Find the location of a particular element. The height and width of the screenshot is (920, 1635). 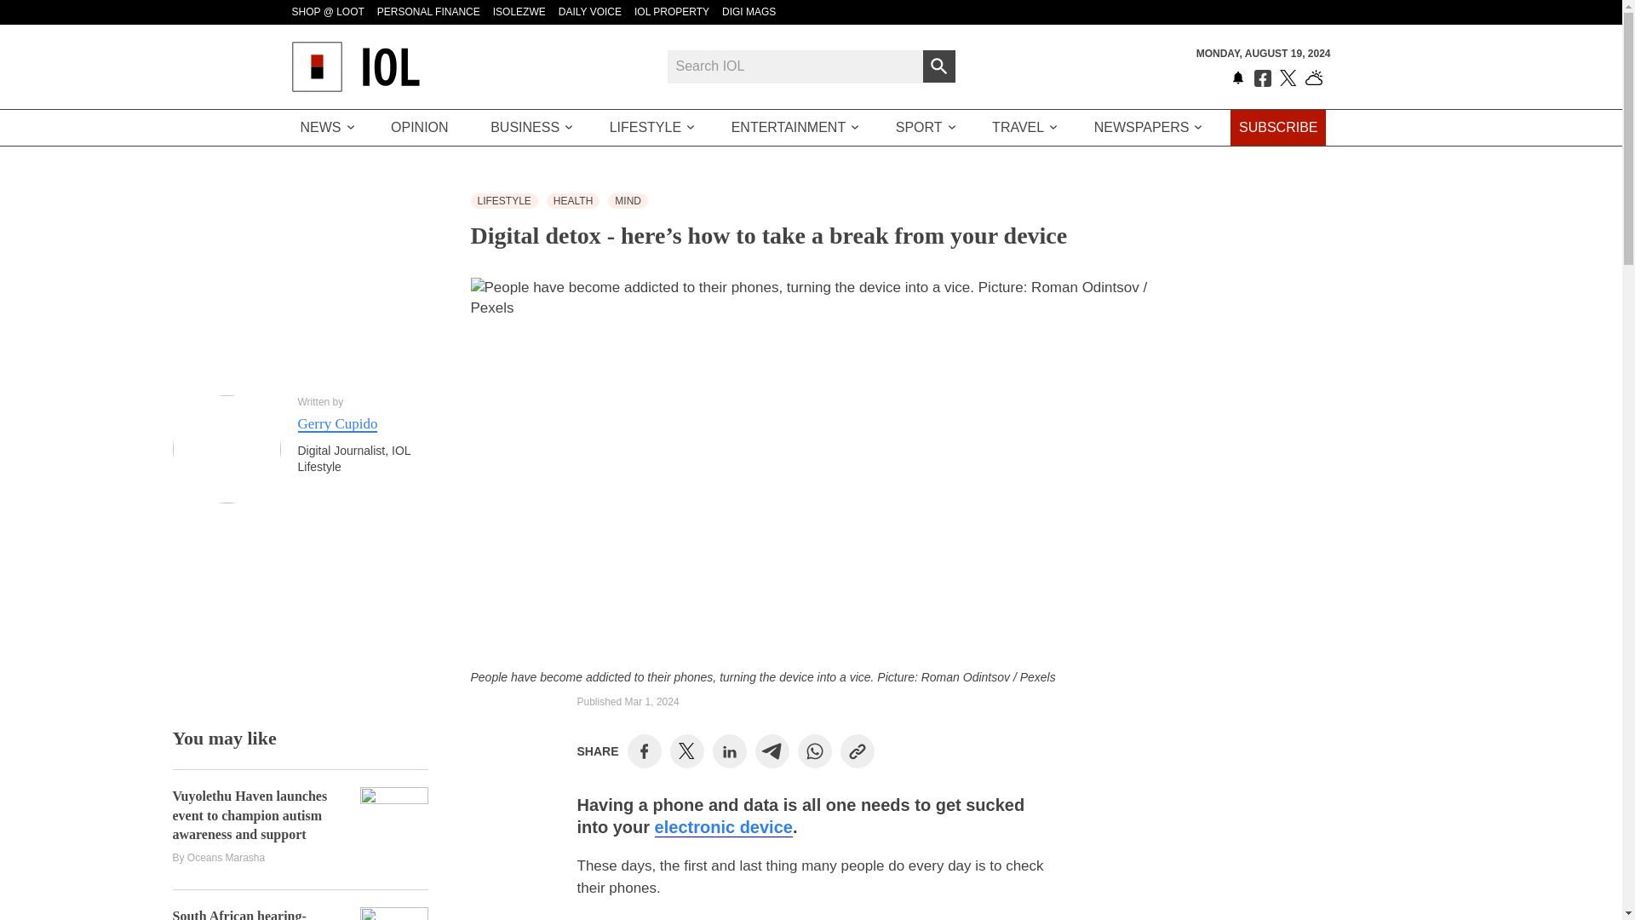

Share on WhatsApp is located at coordinates (814, 750).